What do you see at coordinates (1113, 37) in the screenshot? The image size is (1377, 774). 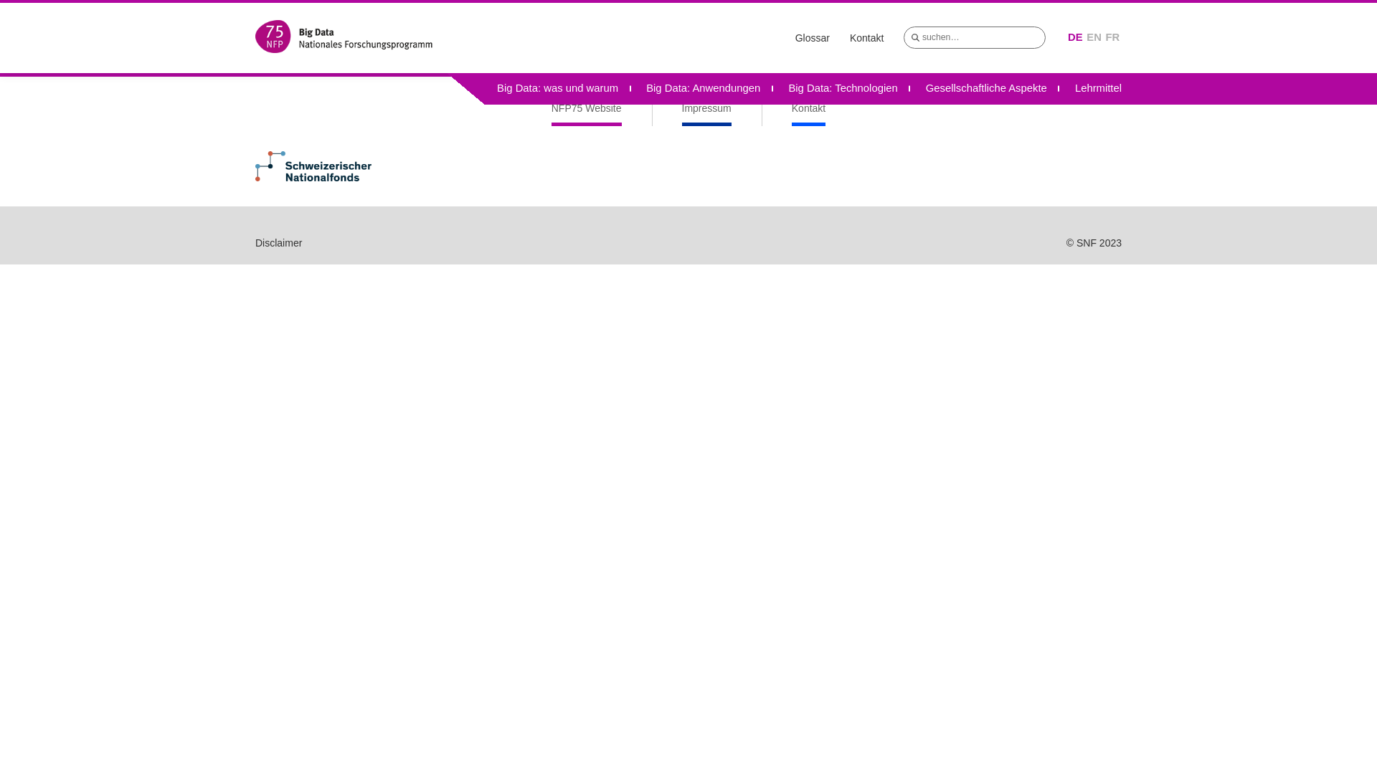 I see `FR` at bounding box center [1113, 37].